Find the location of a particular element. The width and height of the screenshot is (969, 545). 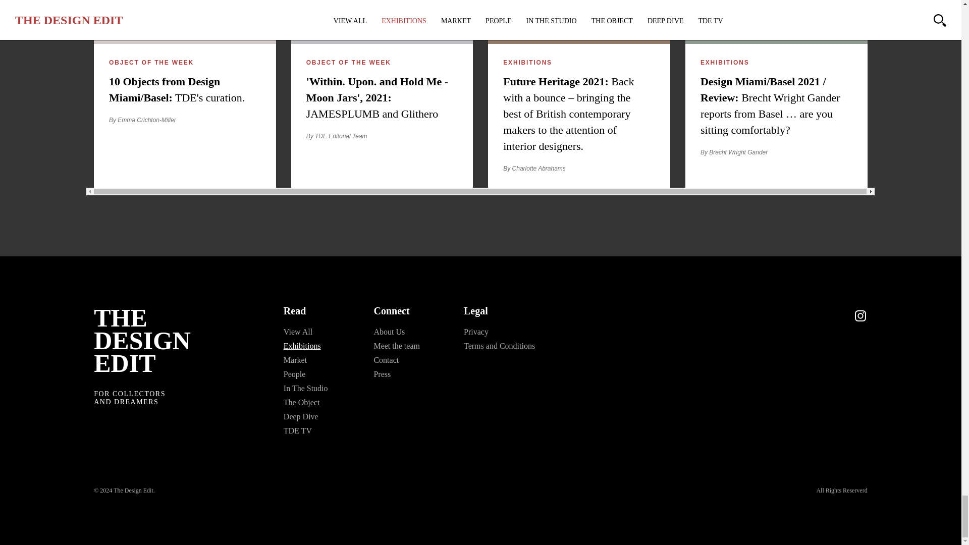

People is located at coordinates (295, 374).